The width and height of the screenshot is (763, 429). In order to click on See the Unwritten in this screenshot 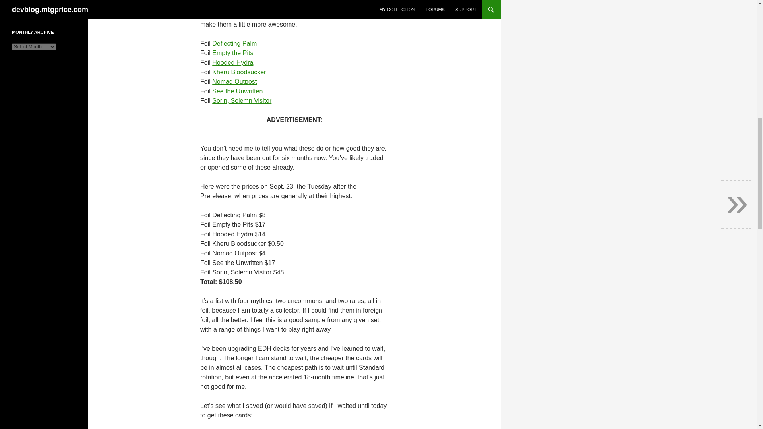, I will do `click(237, 91)`.